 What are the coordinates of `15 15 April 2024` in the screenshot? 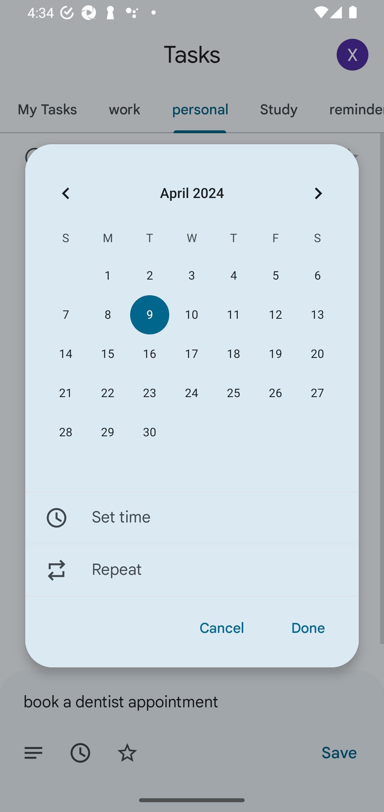 It's located at (107, 354).